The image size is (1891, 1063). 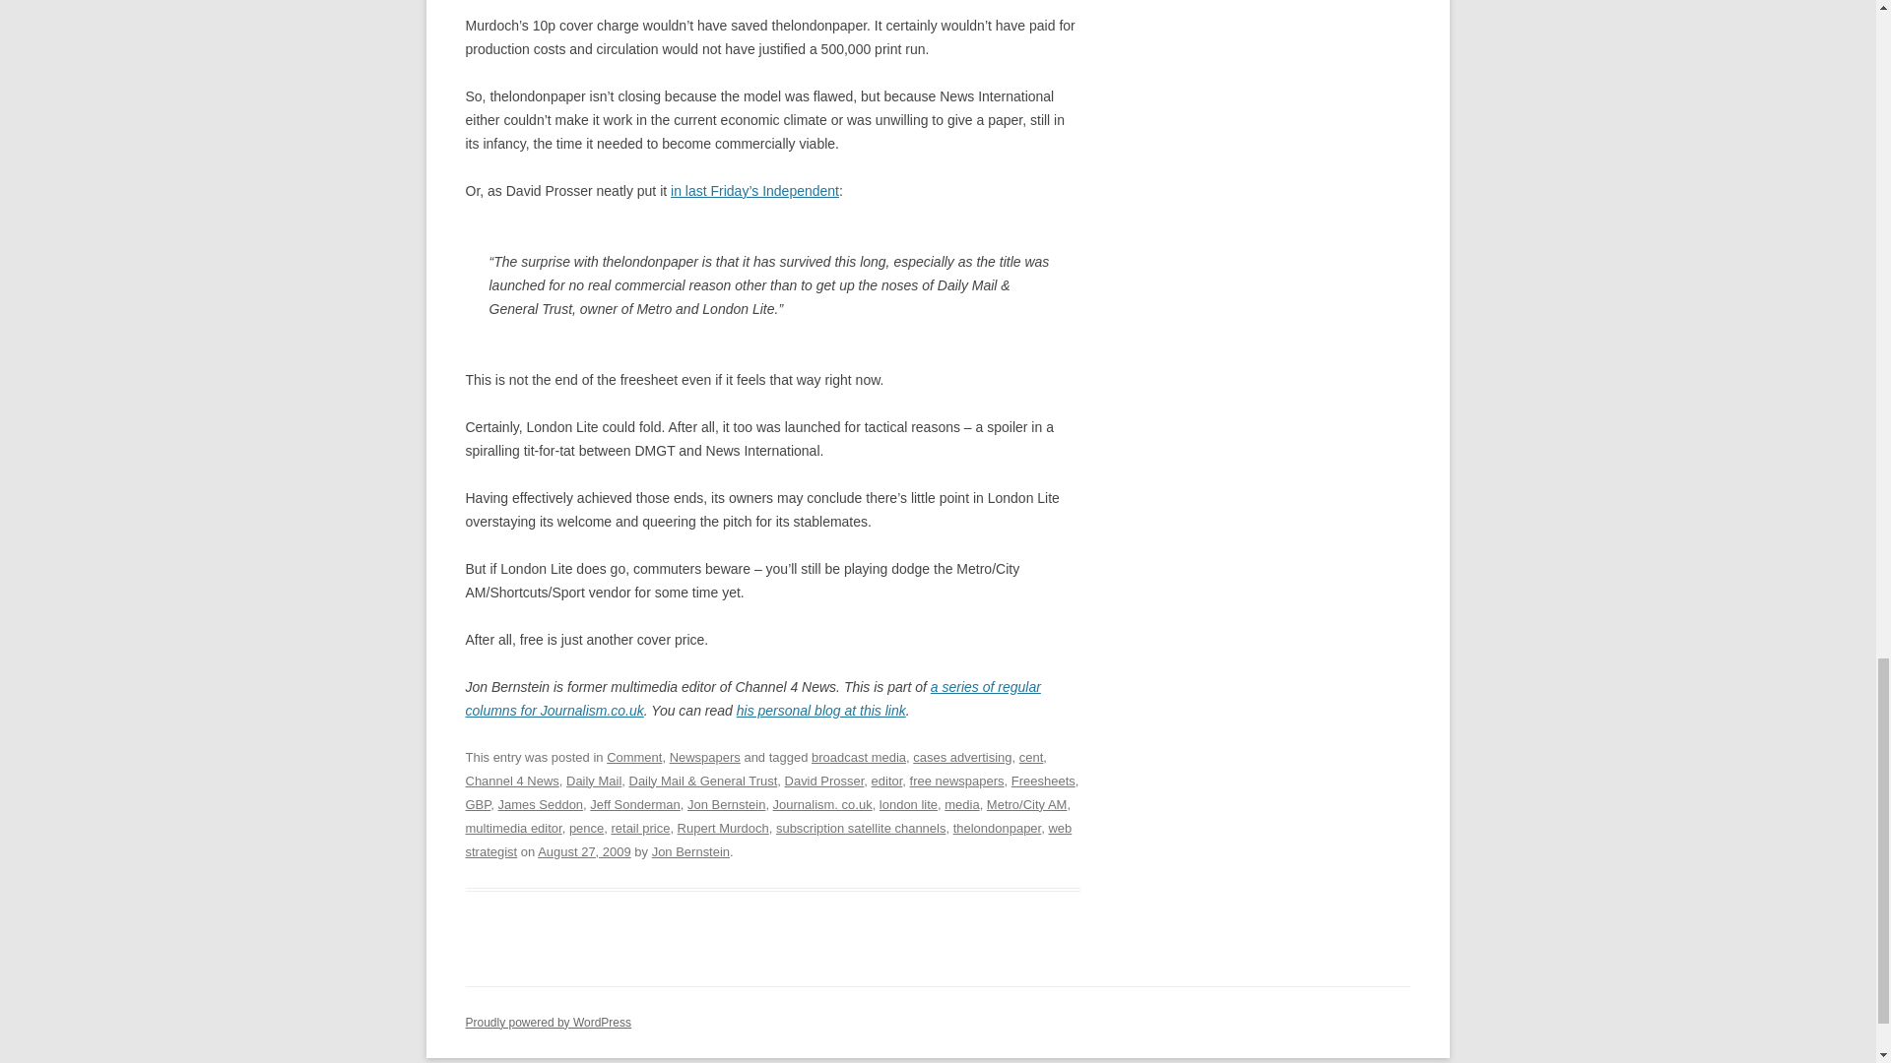 I want to click on a series of regular columns for Journalism.co.uk, so click(x=752, y=699).